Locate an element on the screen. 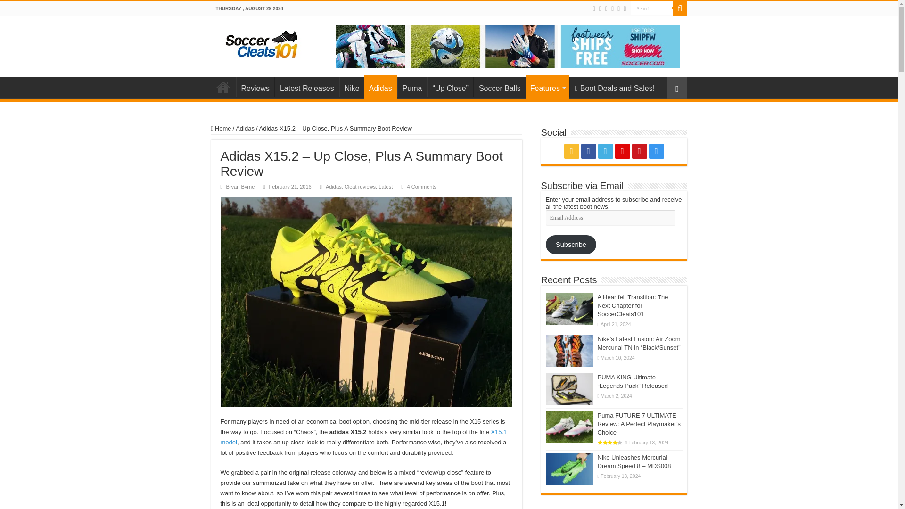 This screenshot has height=509, width=905. Latest Releases is located at coordinates (306, 87).